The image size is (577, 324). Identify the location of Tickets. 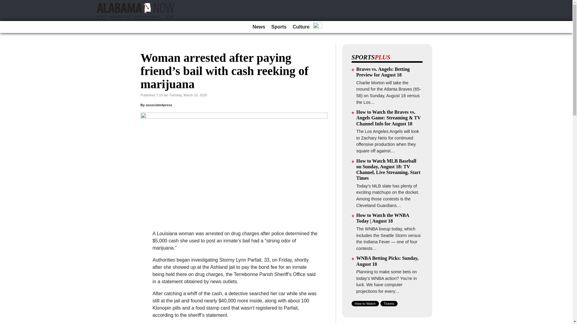
(389, 304).